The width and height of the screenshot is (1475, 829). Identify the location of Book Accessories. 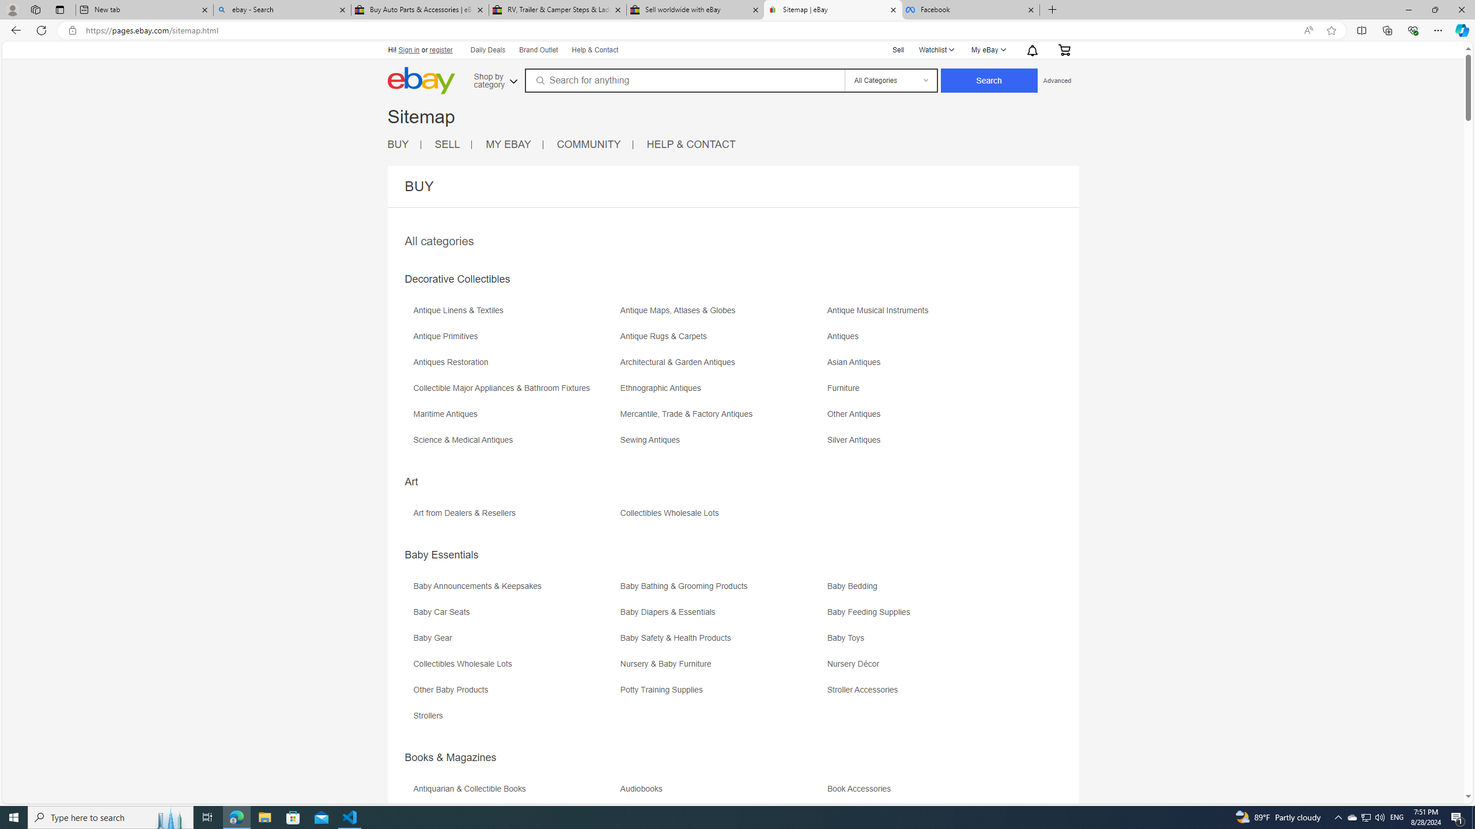
(930, 793).